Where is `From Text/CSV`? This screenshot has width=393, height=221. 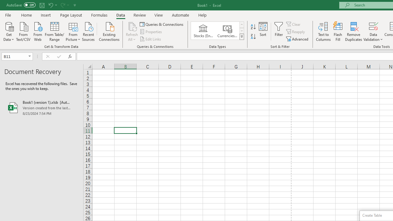 From Text/CSV is located at coordinates (23, 31).